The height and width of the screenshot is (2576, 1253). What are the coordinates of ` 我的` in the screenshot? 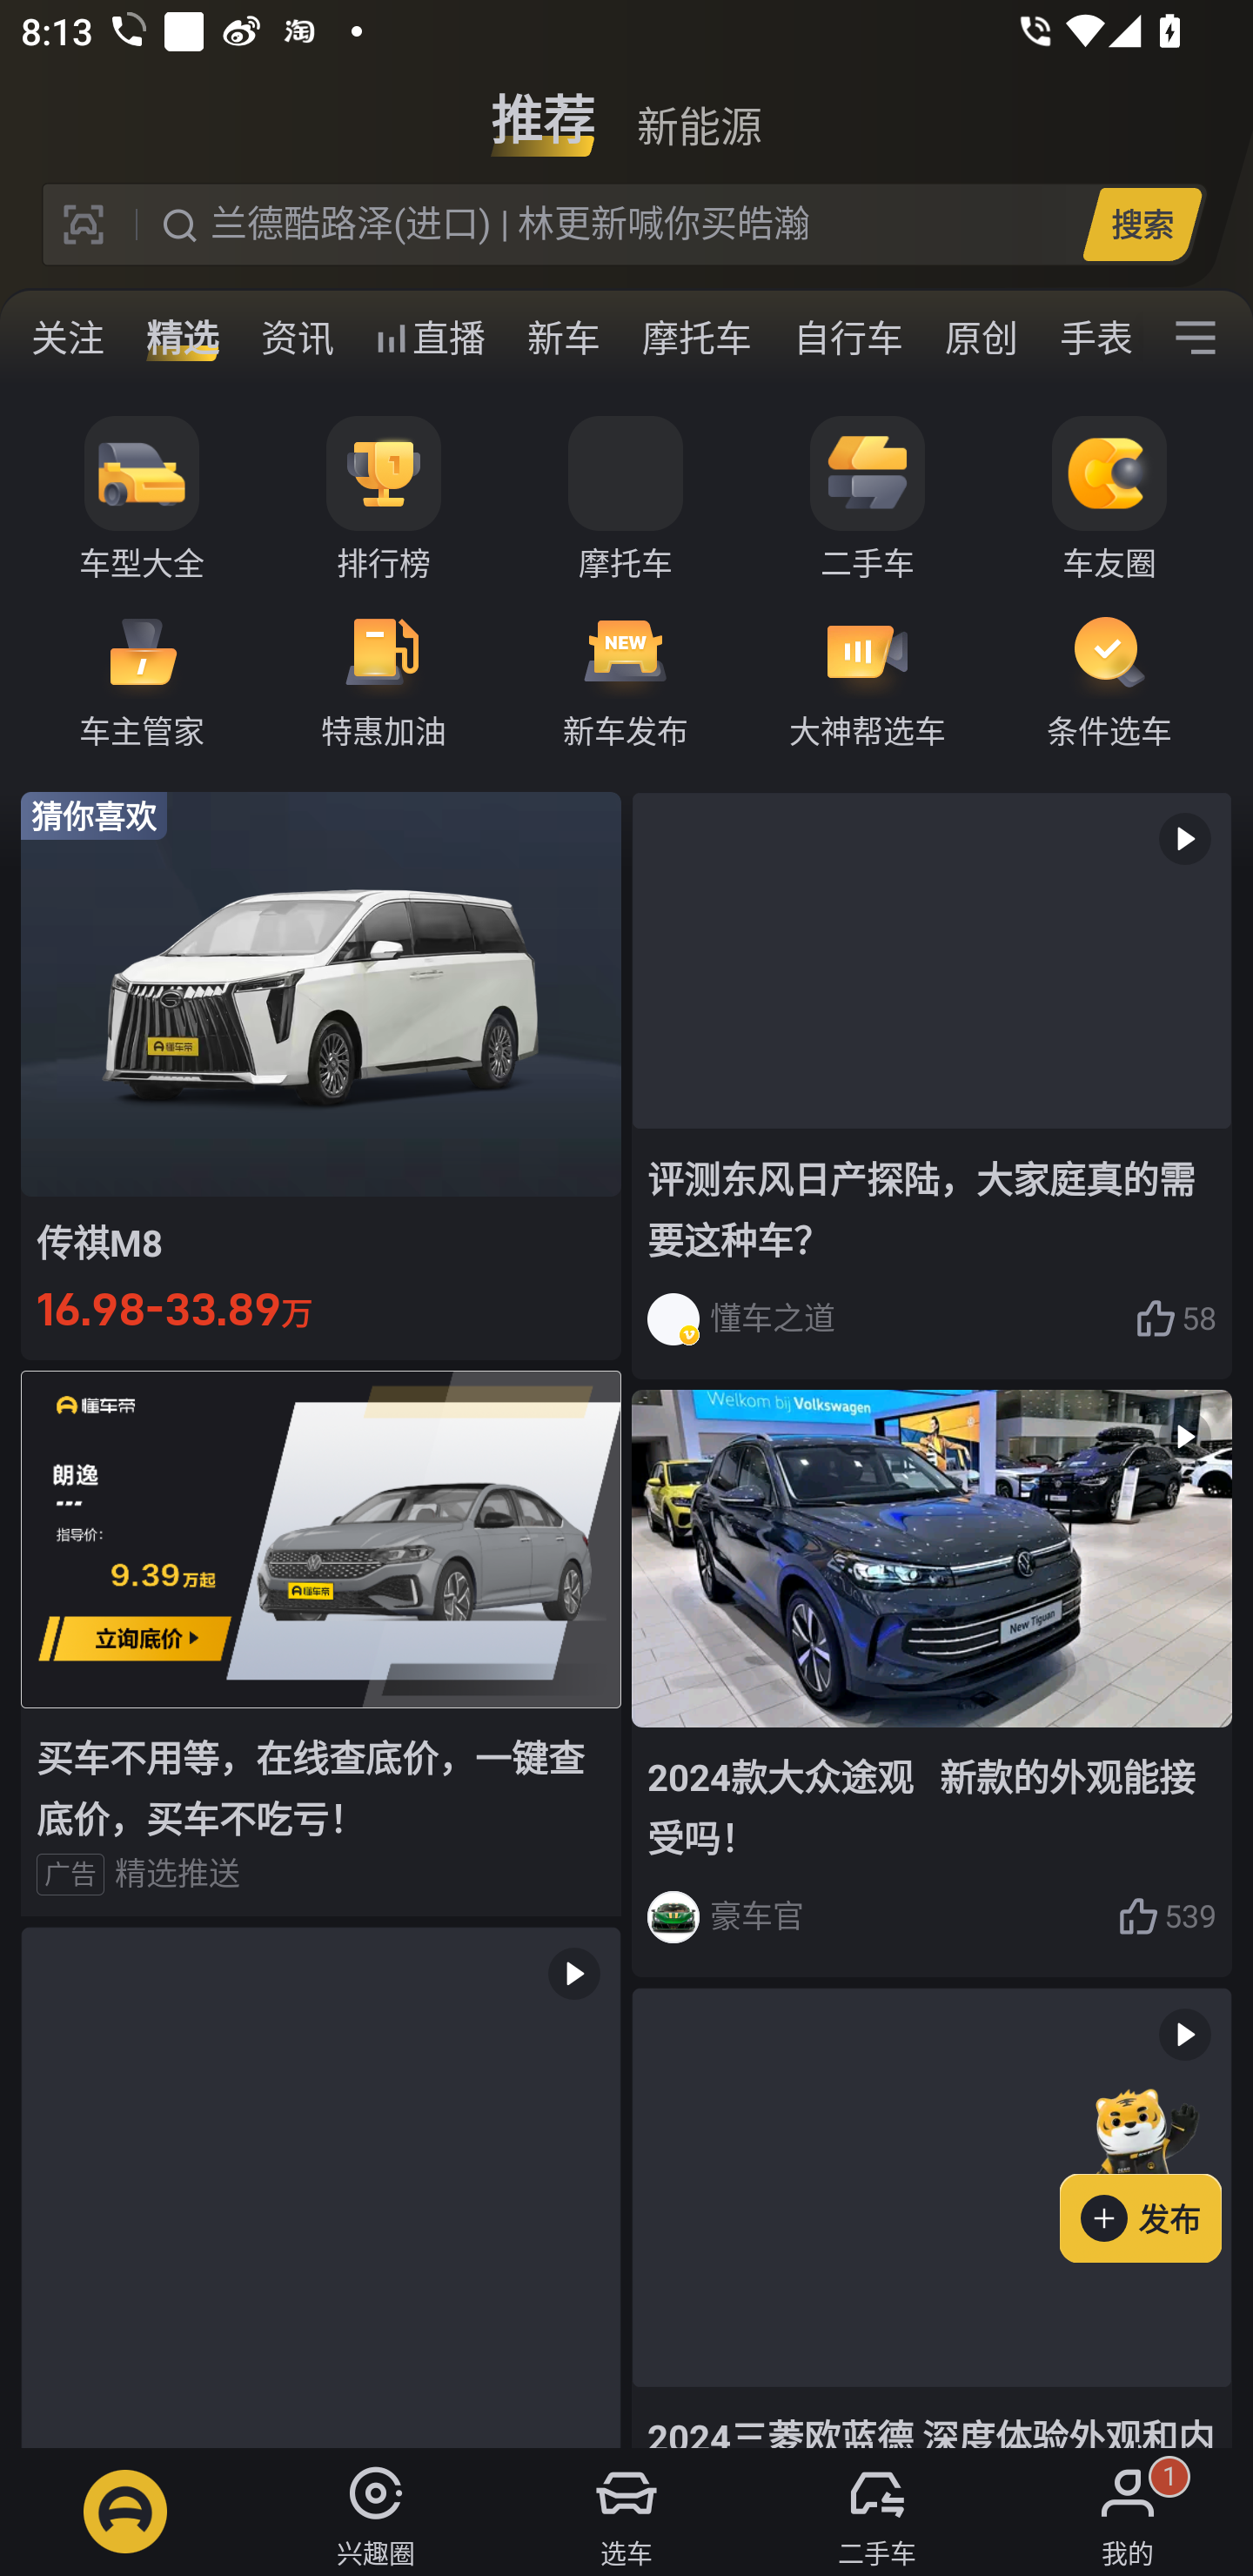 It's located at (1128, 2512).